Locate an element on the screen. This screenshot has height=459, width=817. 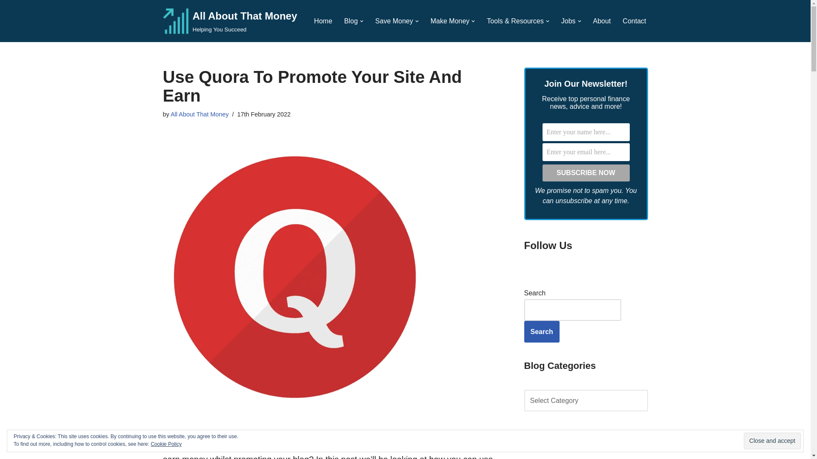
Skip to content is located at coordinates (772, 441).